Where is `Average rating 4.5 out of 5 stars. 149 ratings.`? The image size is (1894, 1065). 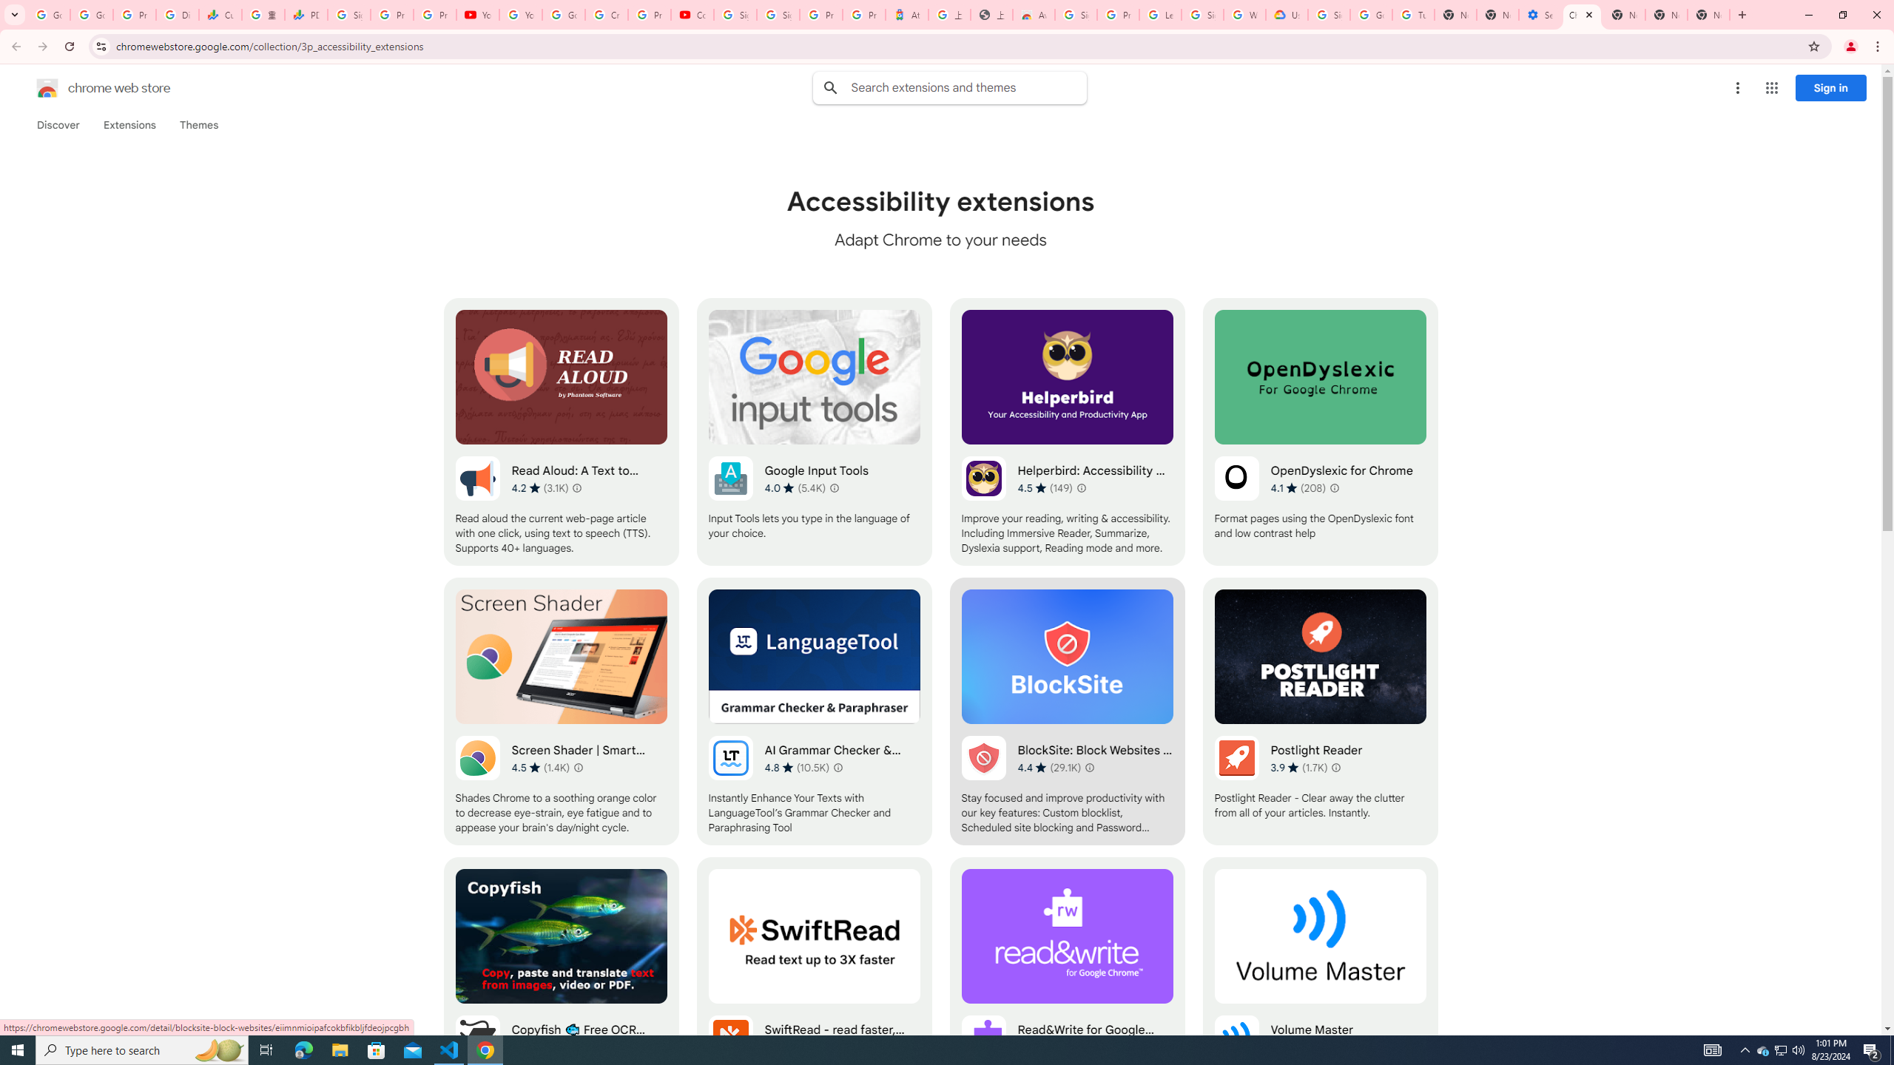
Average rating 4.5 out of 5 stars. 149 ratings. is located at coordinates (1045, 488).